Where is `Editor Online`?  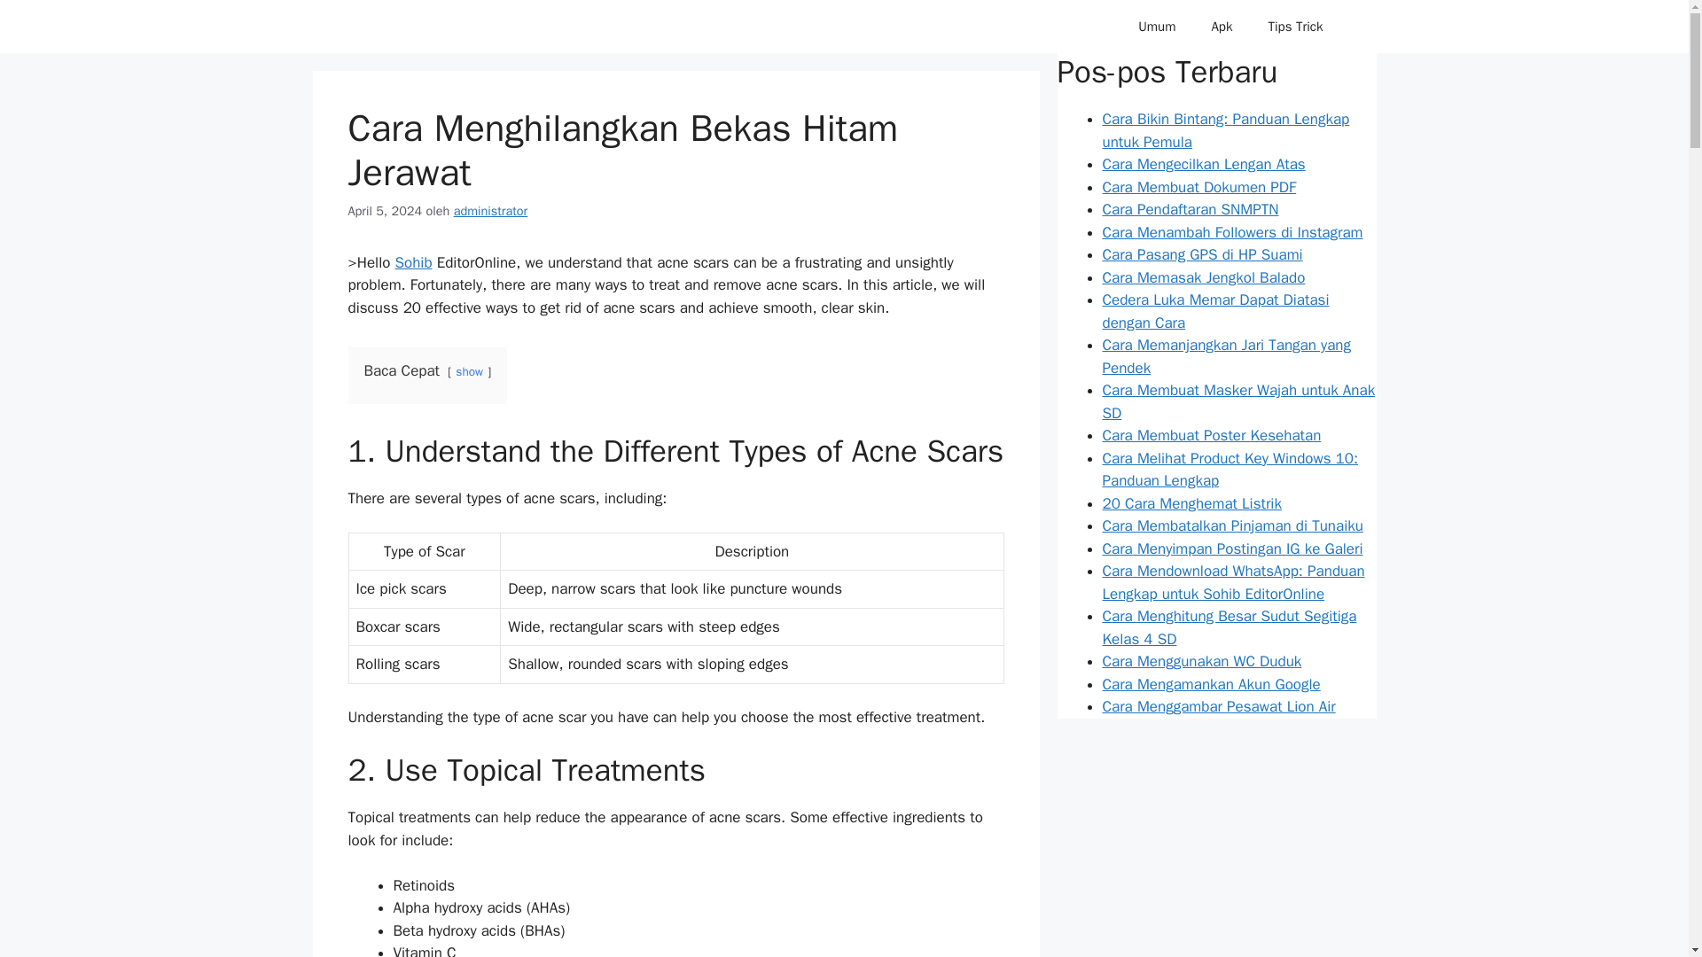
Editor Online is located at coordinates (441, 27).